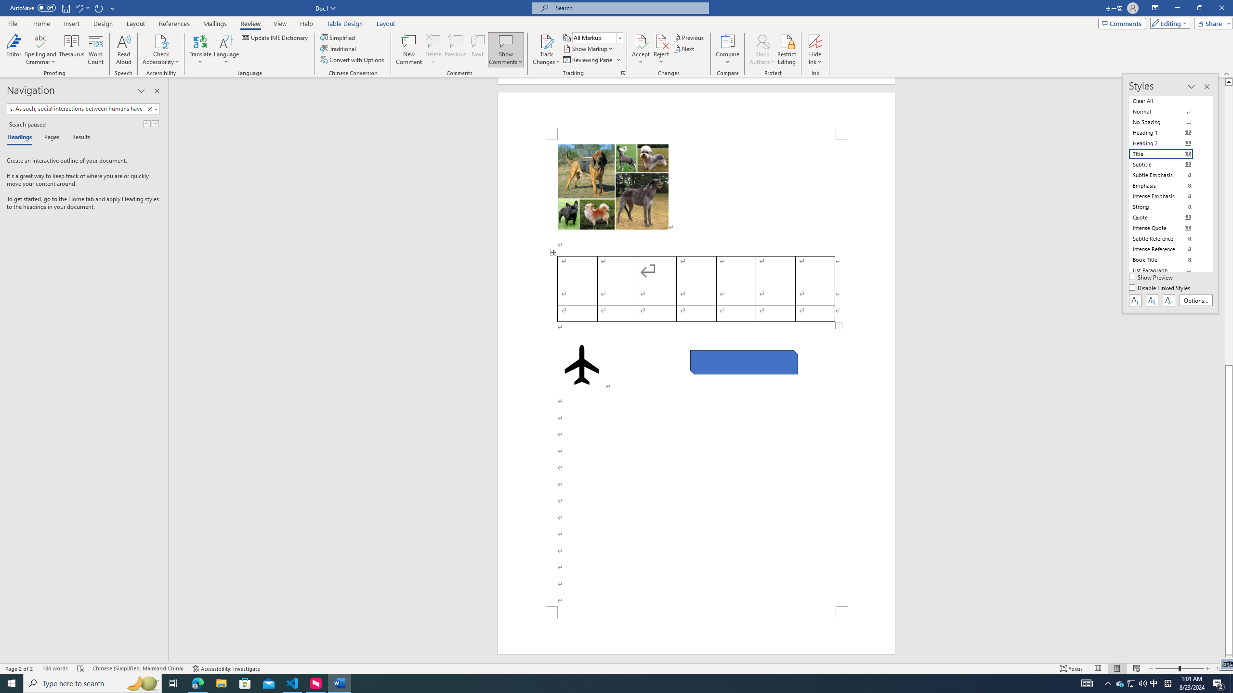  What do you see at coordinates (1098, 668) in the screenshot?
I see `Read Mode` at bounding box center [1098, 668].